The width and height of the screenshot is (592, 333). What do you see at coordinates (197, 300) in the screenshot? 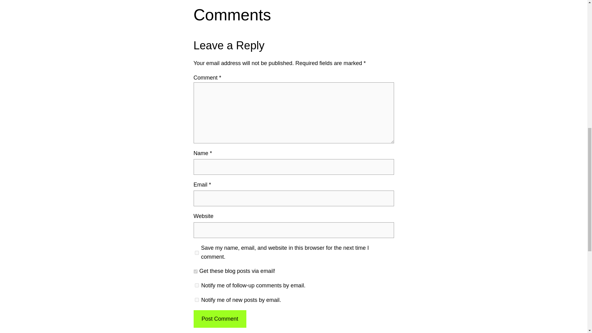
I see `subscribe` at bounding box center [197, 300].